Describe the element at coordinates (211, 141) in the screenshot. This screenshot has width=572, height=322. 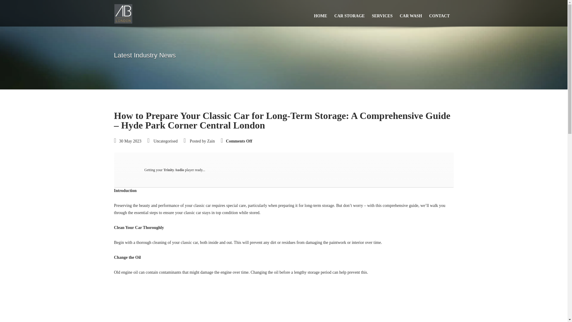
I see `Zain` at that location.